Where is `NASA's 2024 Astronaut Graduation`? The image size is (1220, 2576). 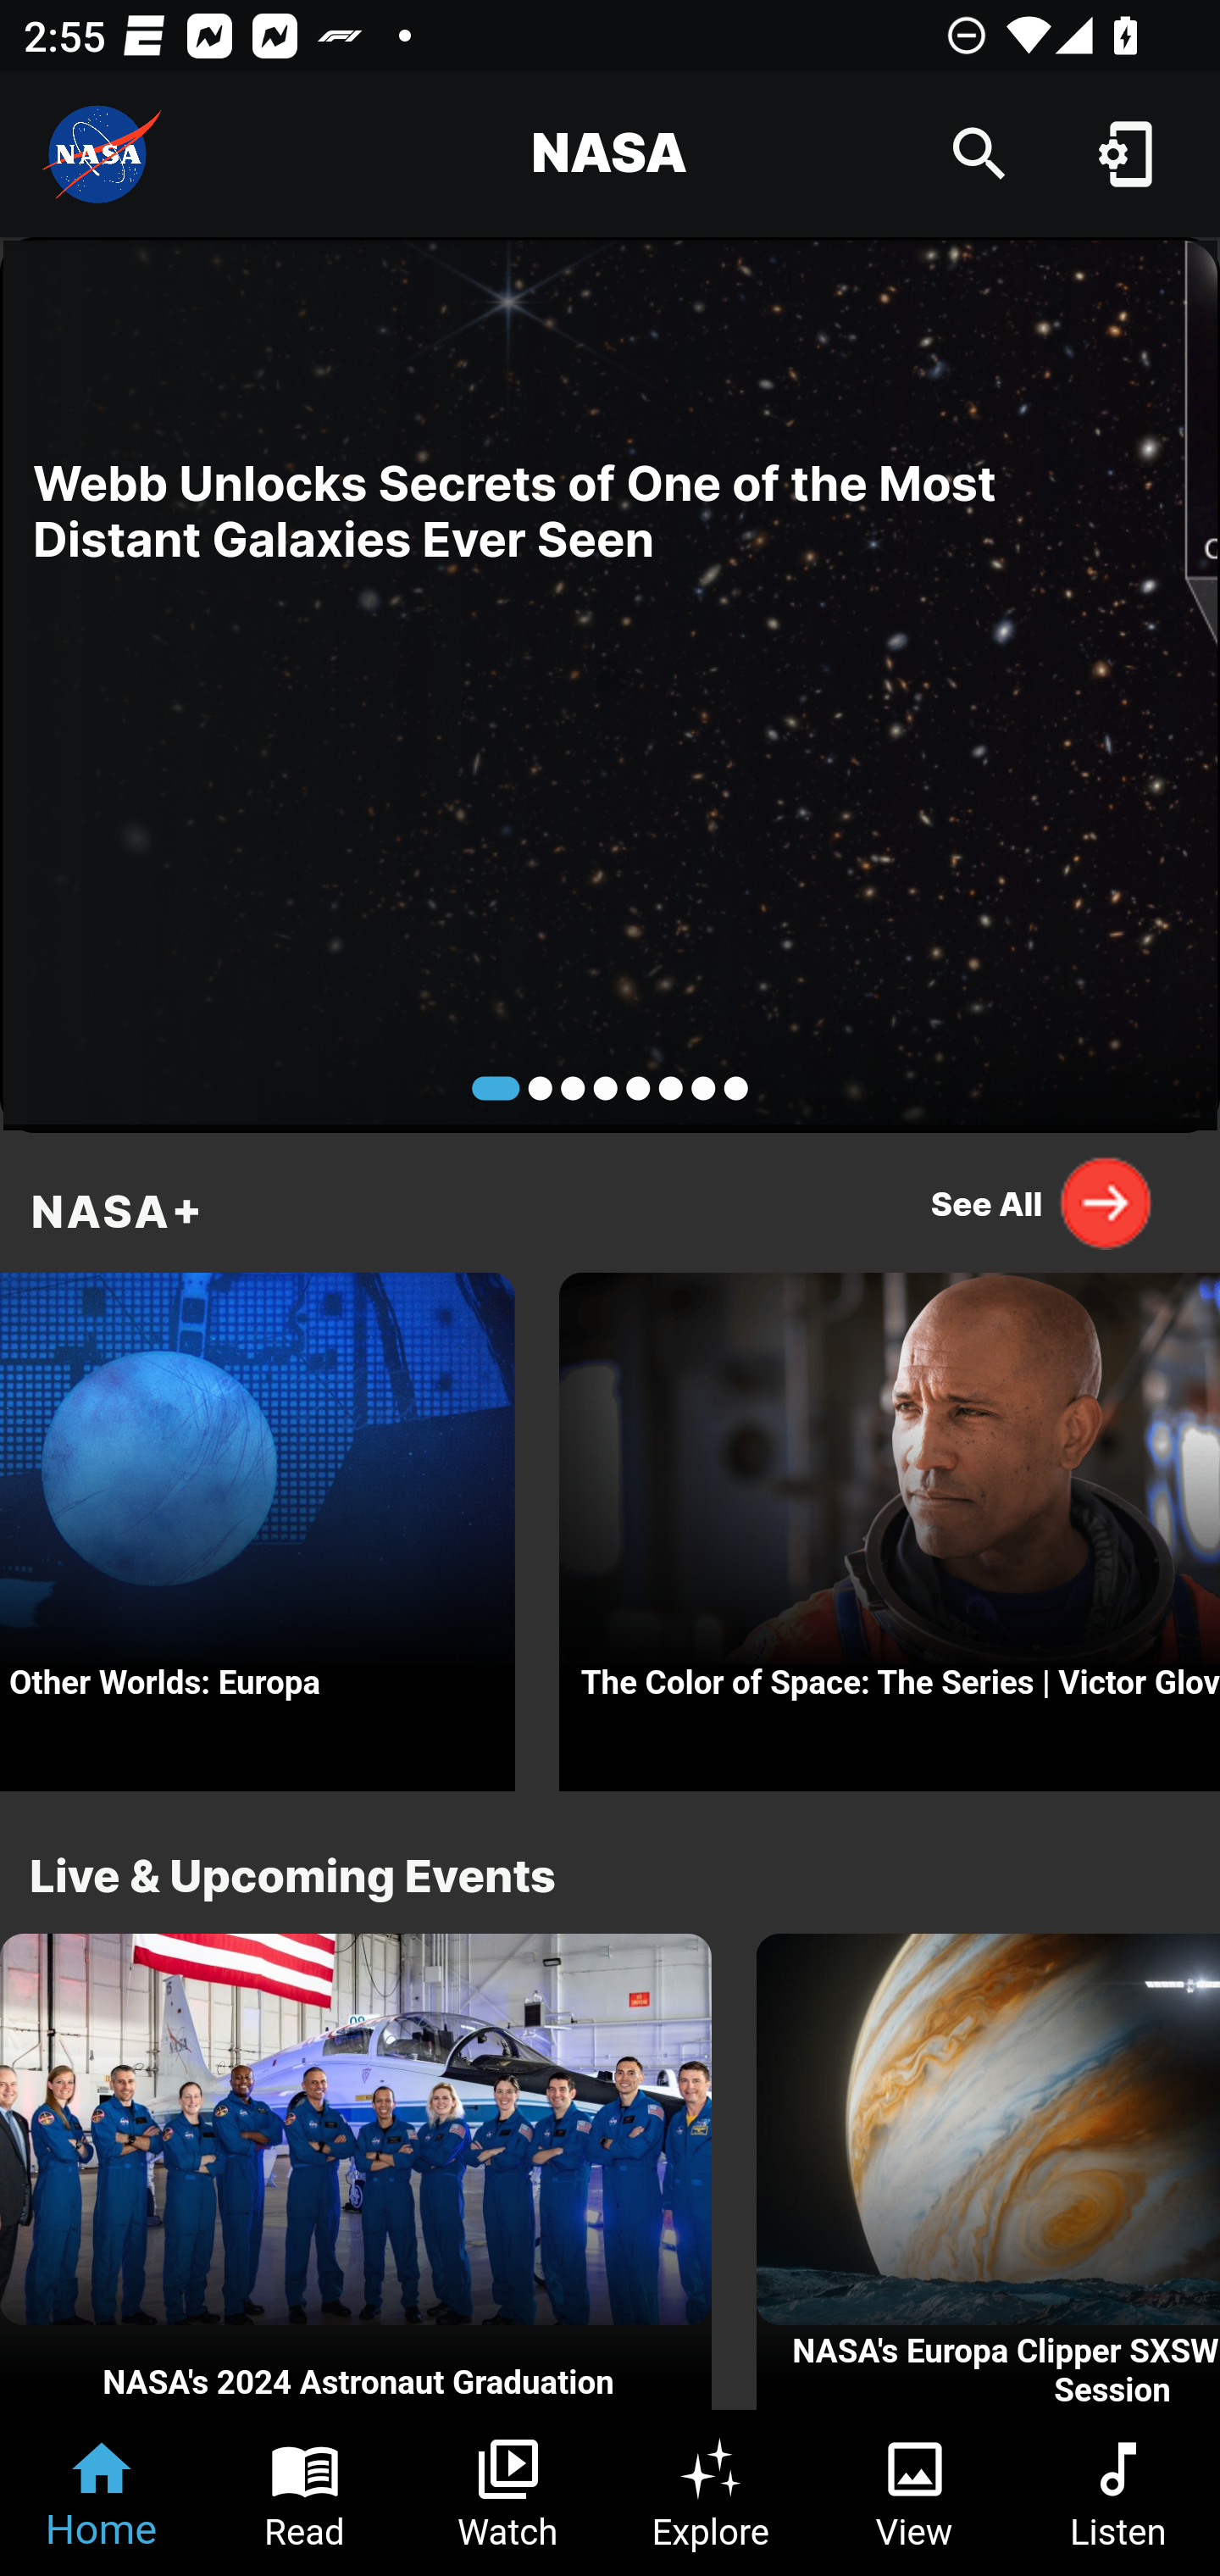 NASA's 2024 Astronaut Graduation is located at coordinates (356, 2173).